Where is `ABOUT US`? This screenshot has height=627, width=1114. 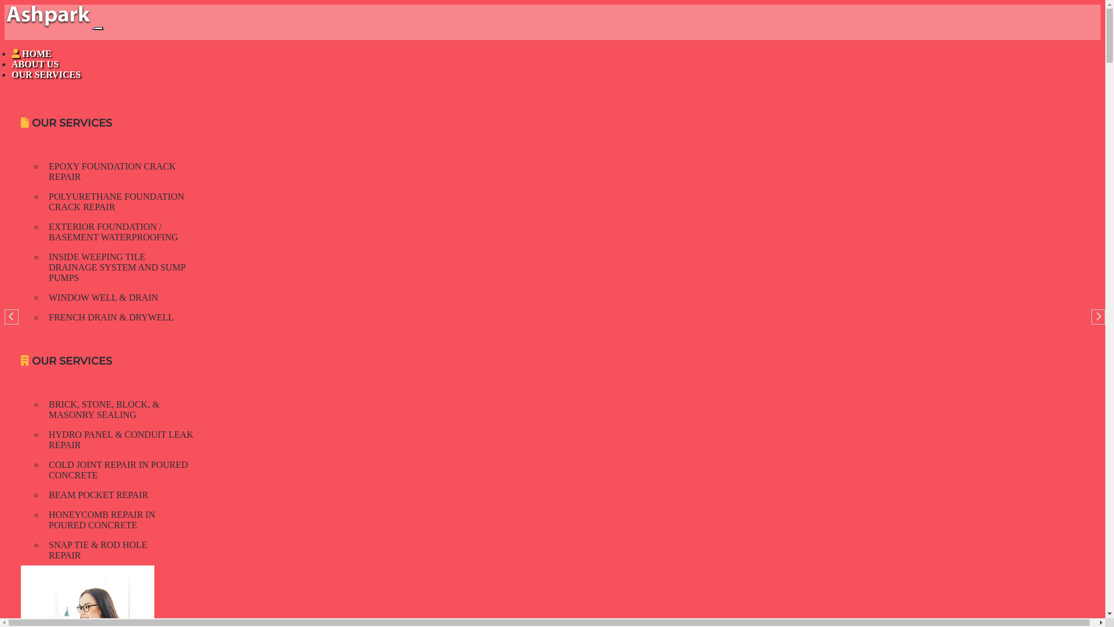 ABOUT US is located at coordinates (35, 64).